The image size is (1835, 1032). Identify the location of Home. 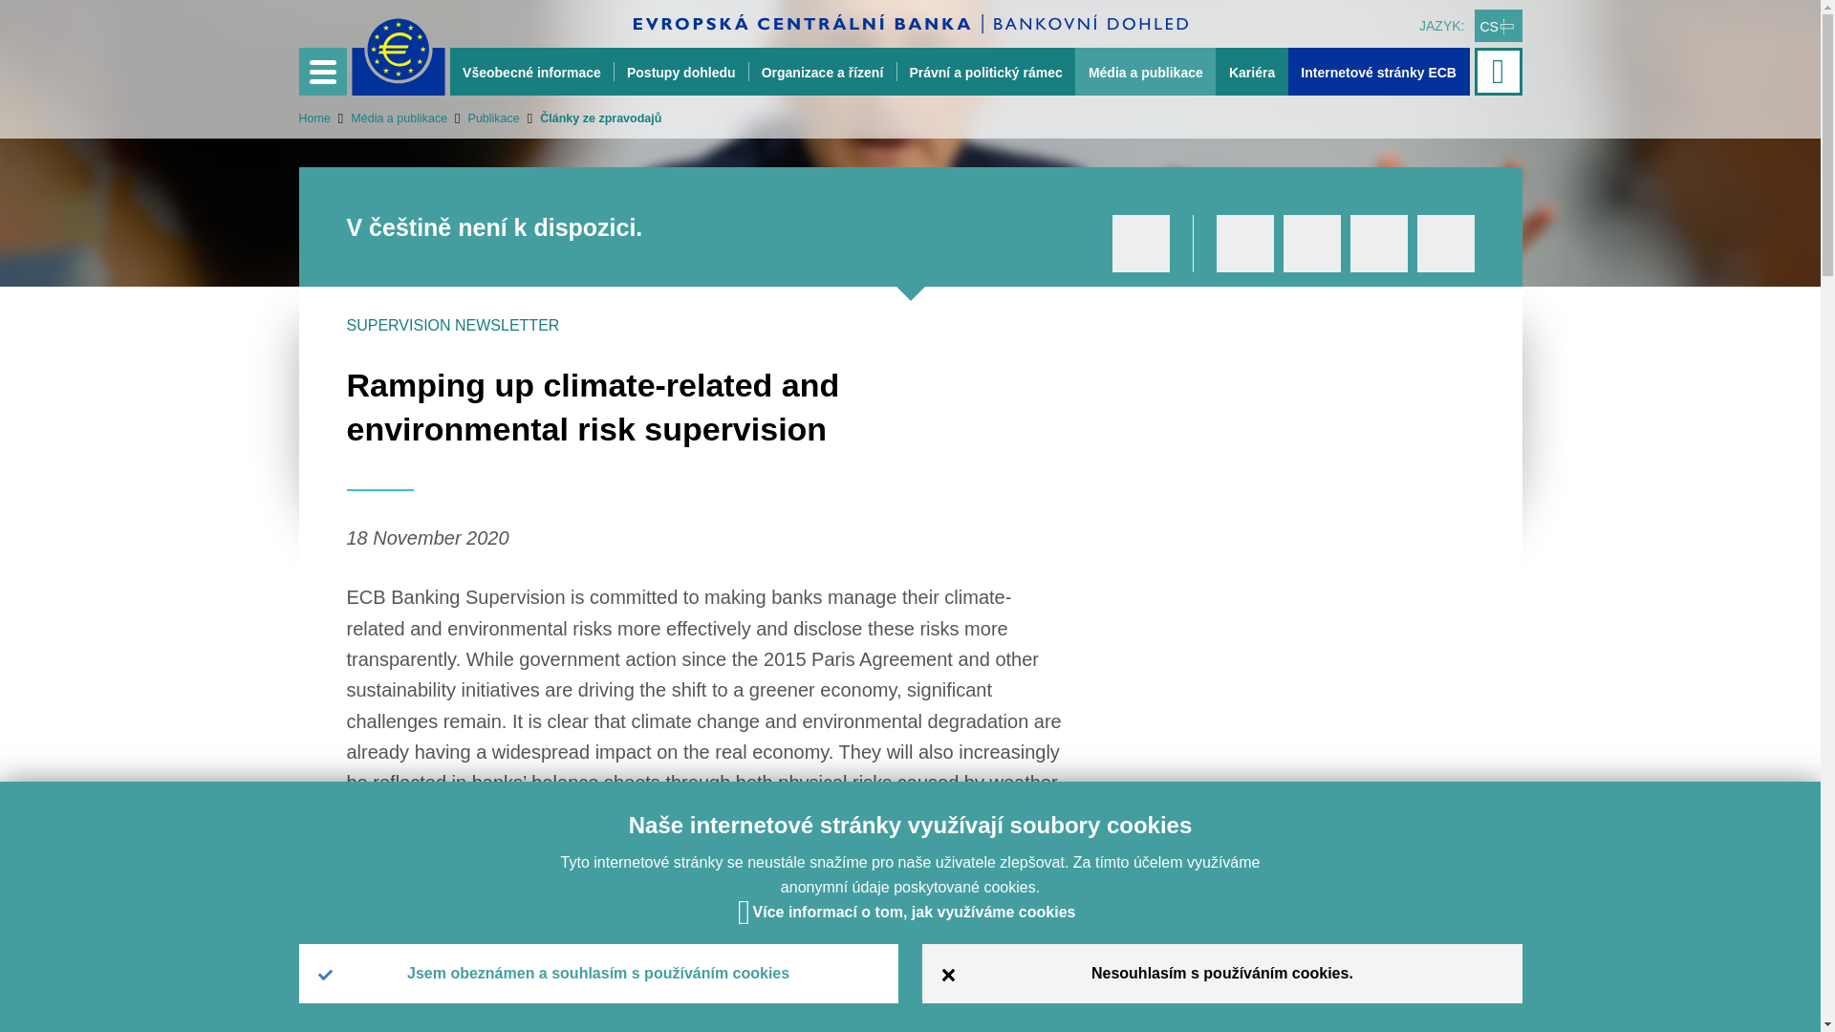
(313, 118).